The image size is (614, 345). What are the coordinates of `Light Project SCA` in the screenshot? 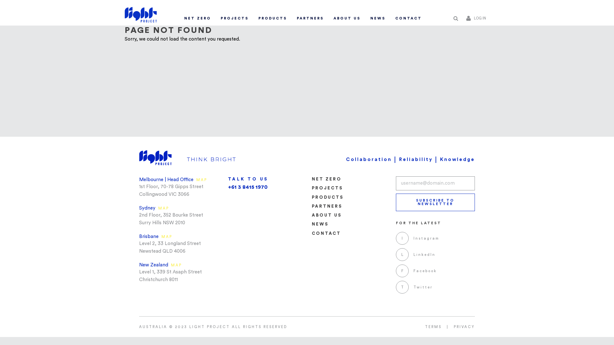 It's located at (141, 13).